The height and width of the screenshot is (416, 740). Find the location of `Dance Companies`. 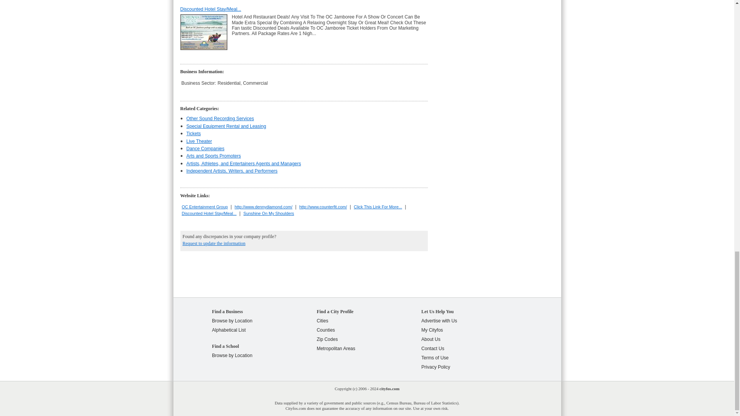

Dance Companies is located at coordinates (205, 149).